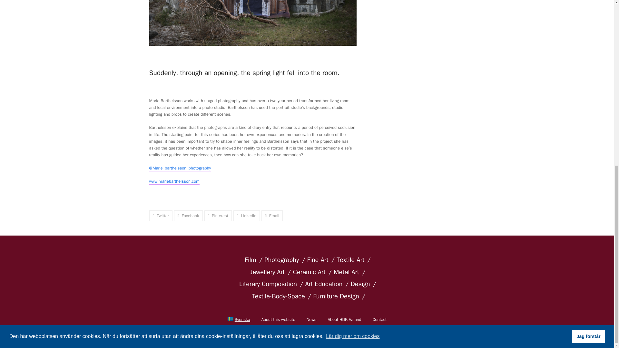 Image resolution: width=619 pixels, height=348 pixels. Describe the element at coordinates (272, 216) in the screenshot. I see `Email` at that location.